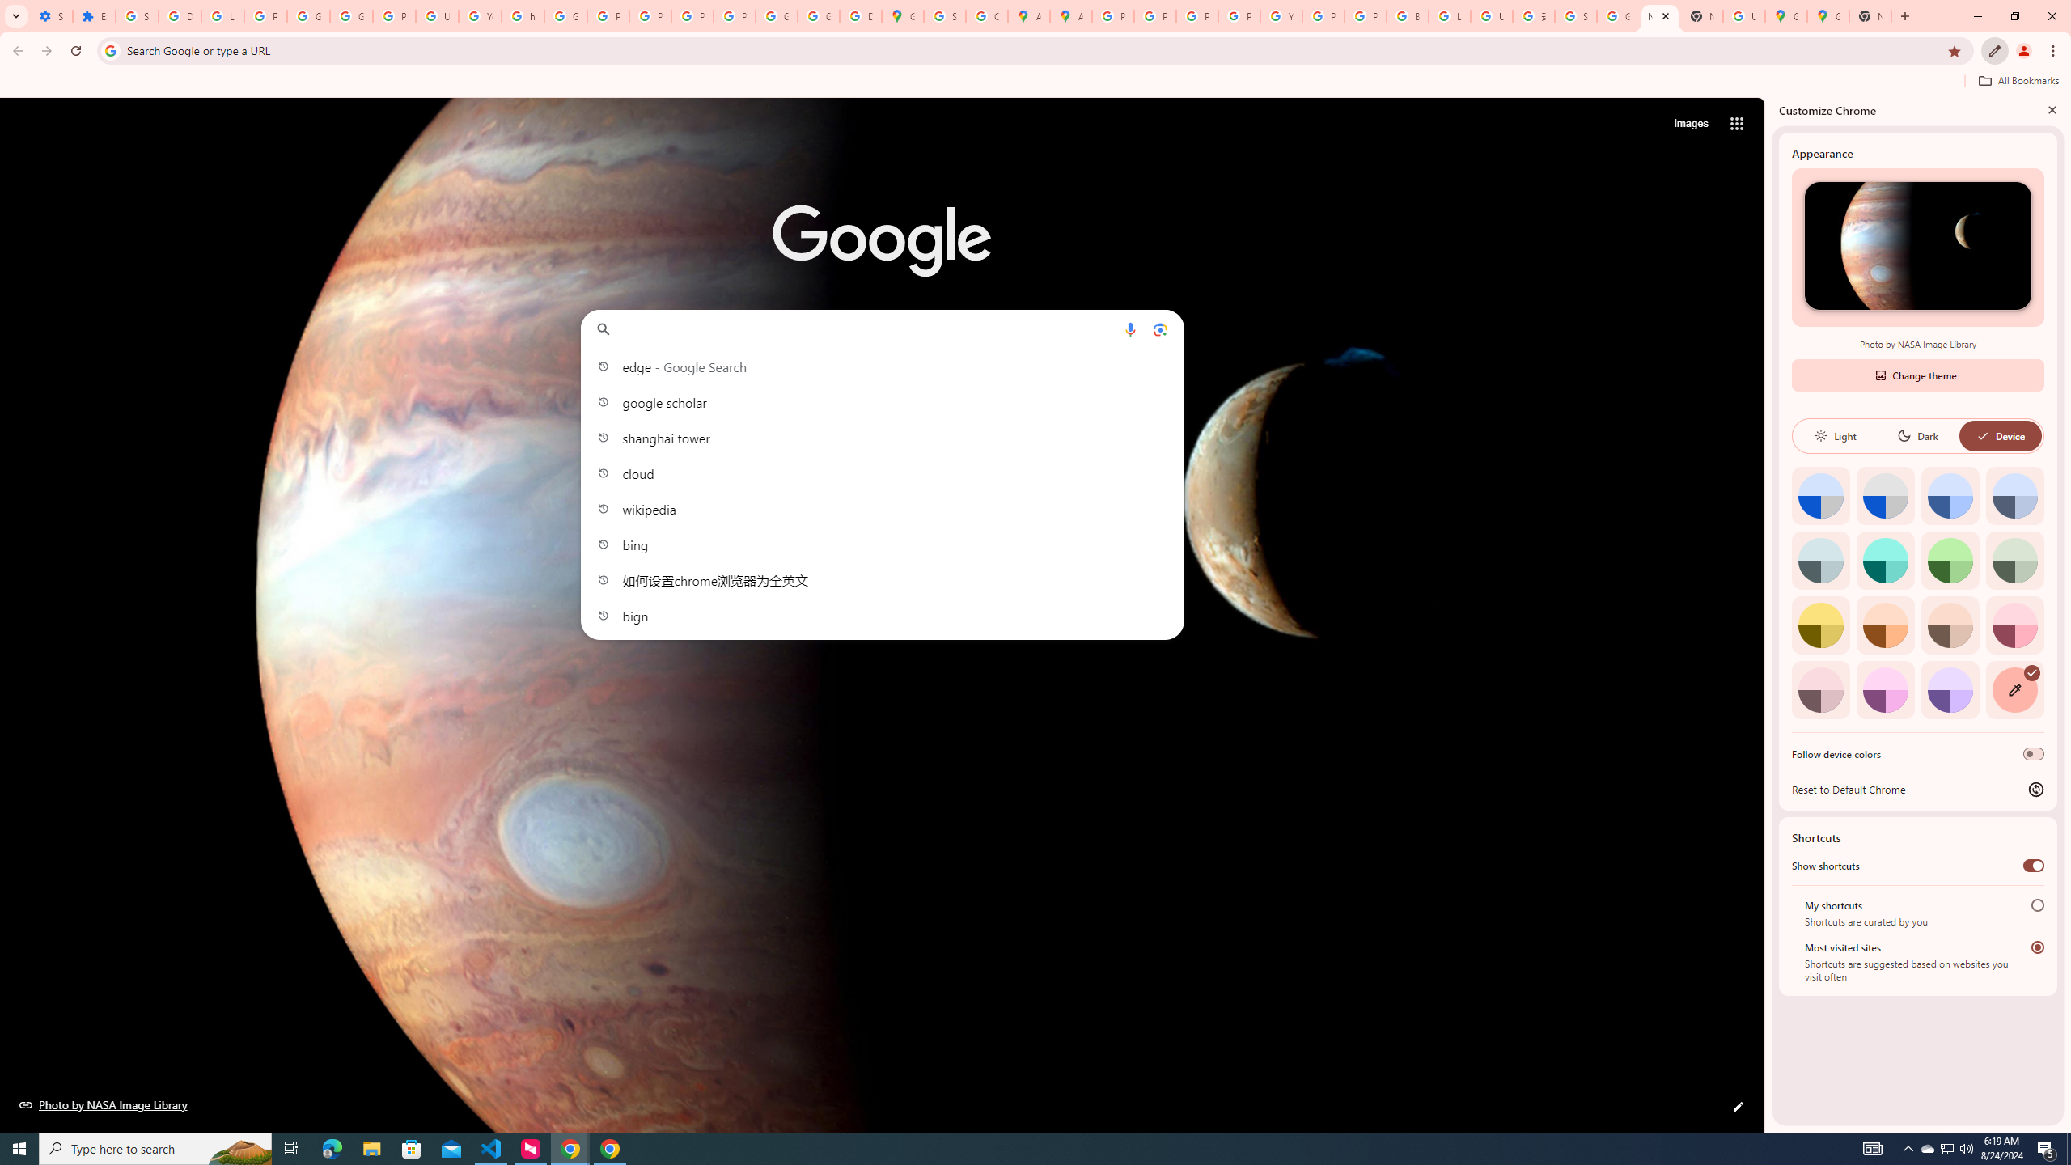 The height and width of the screenshot is (1165, 2071). Describe the element at coordinates (481, 16) in the screenshot. I see `YouTube` at that location.